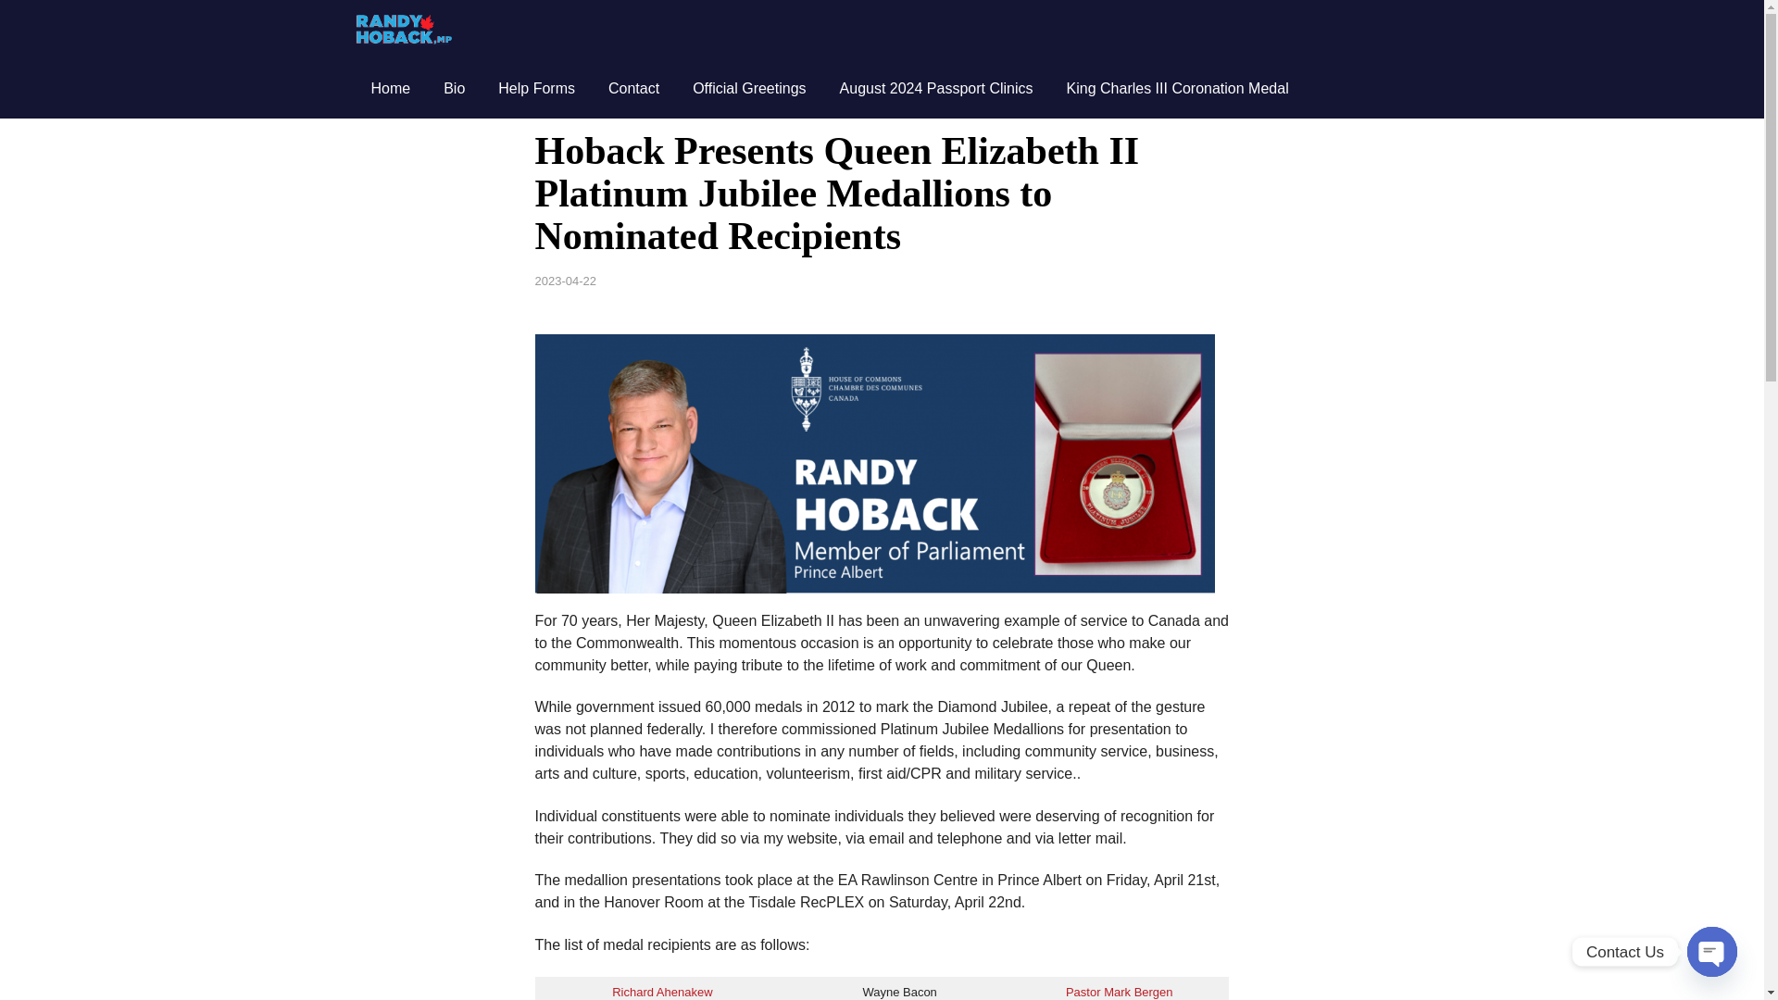 This screenshot has width=1778, height=1000. Describe the element at coordinates (661, 991) in the screenshot. I see `Richard Ahenakew` at that location.